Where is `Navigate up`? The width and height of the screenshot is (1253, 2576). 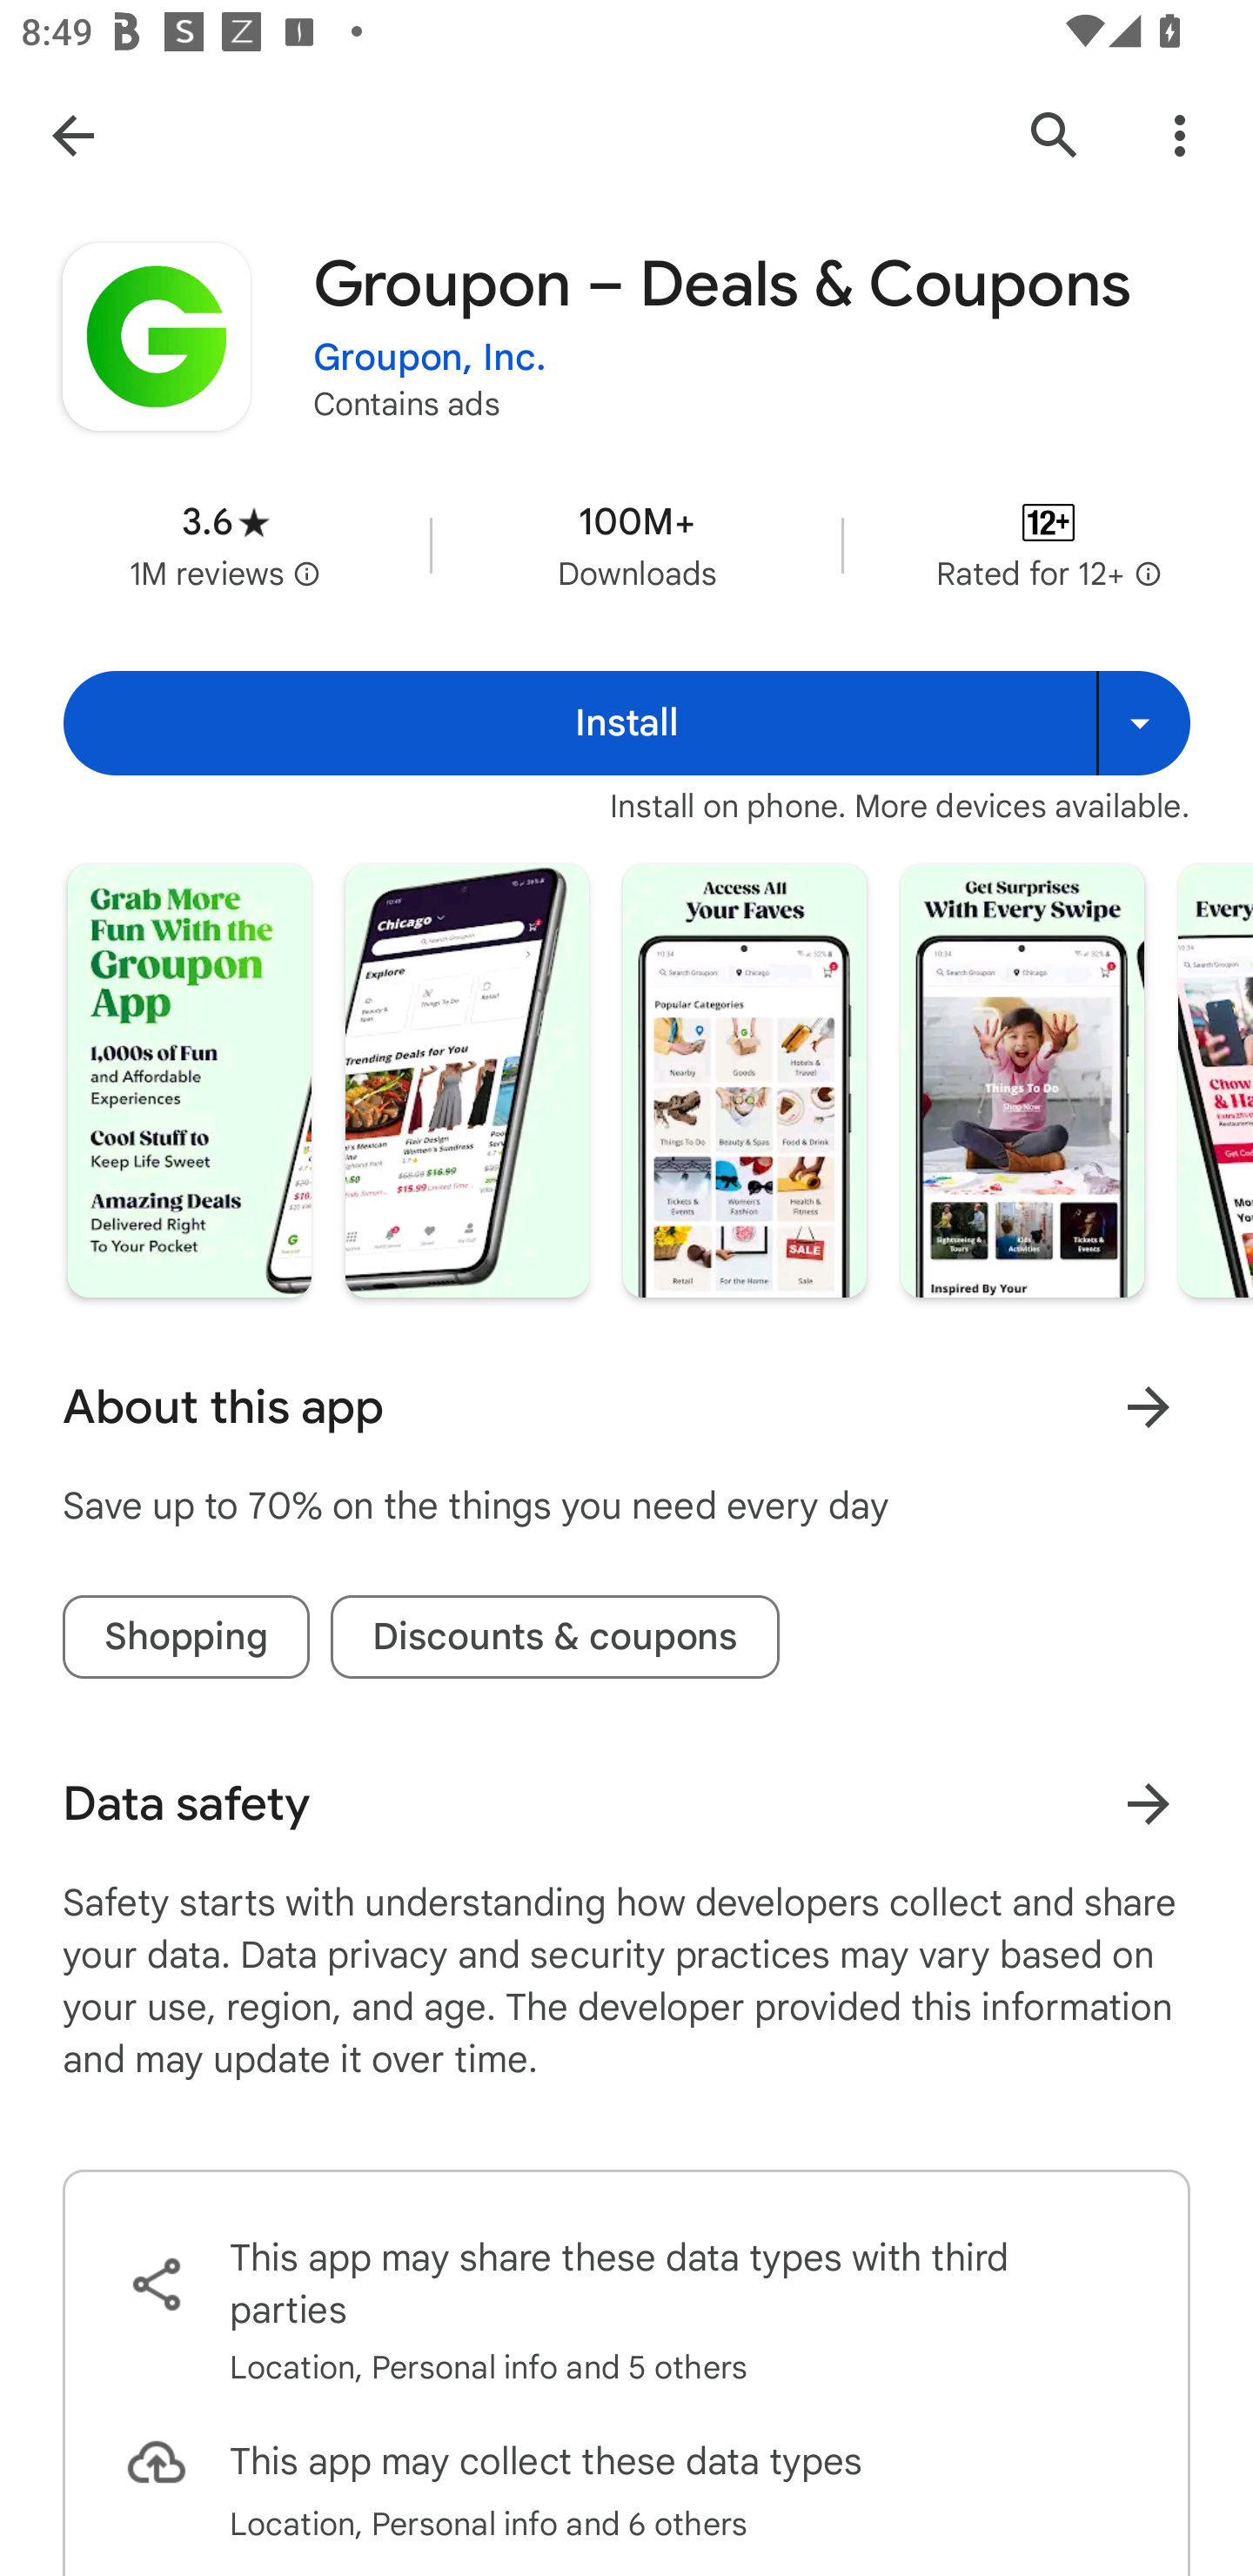 Navigate up is located at coordinates (72, 134).